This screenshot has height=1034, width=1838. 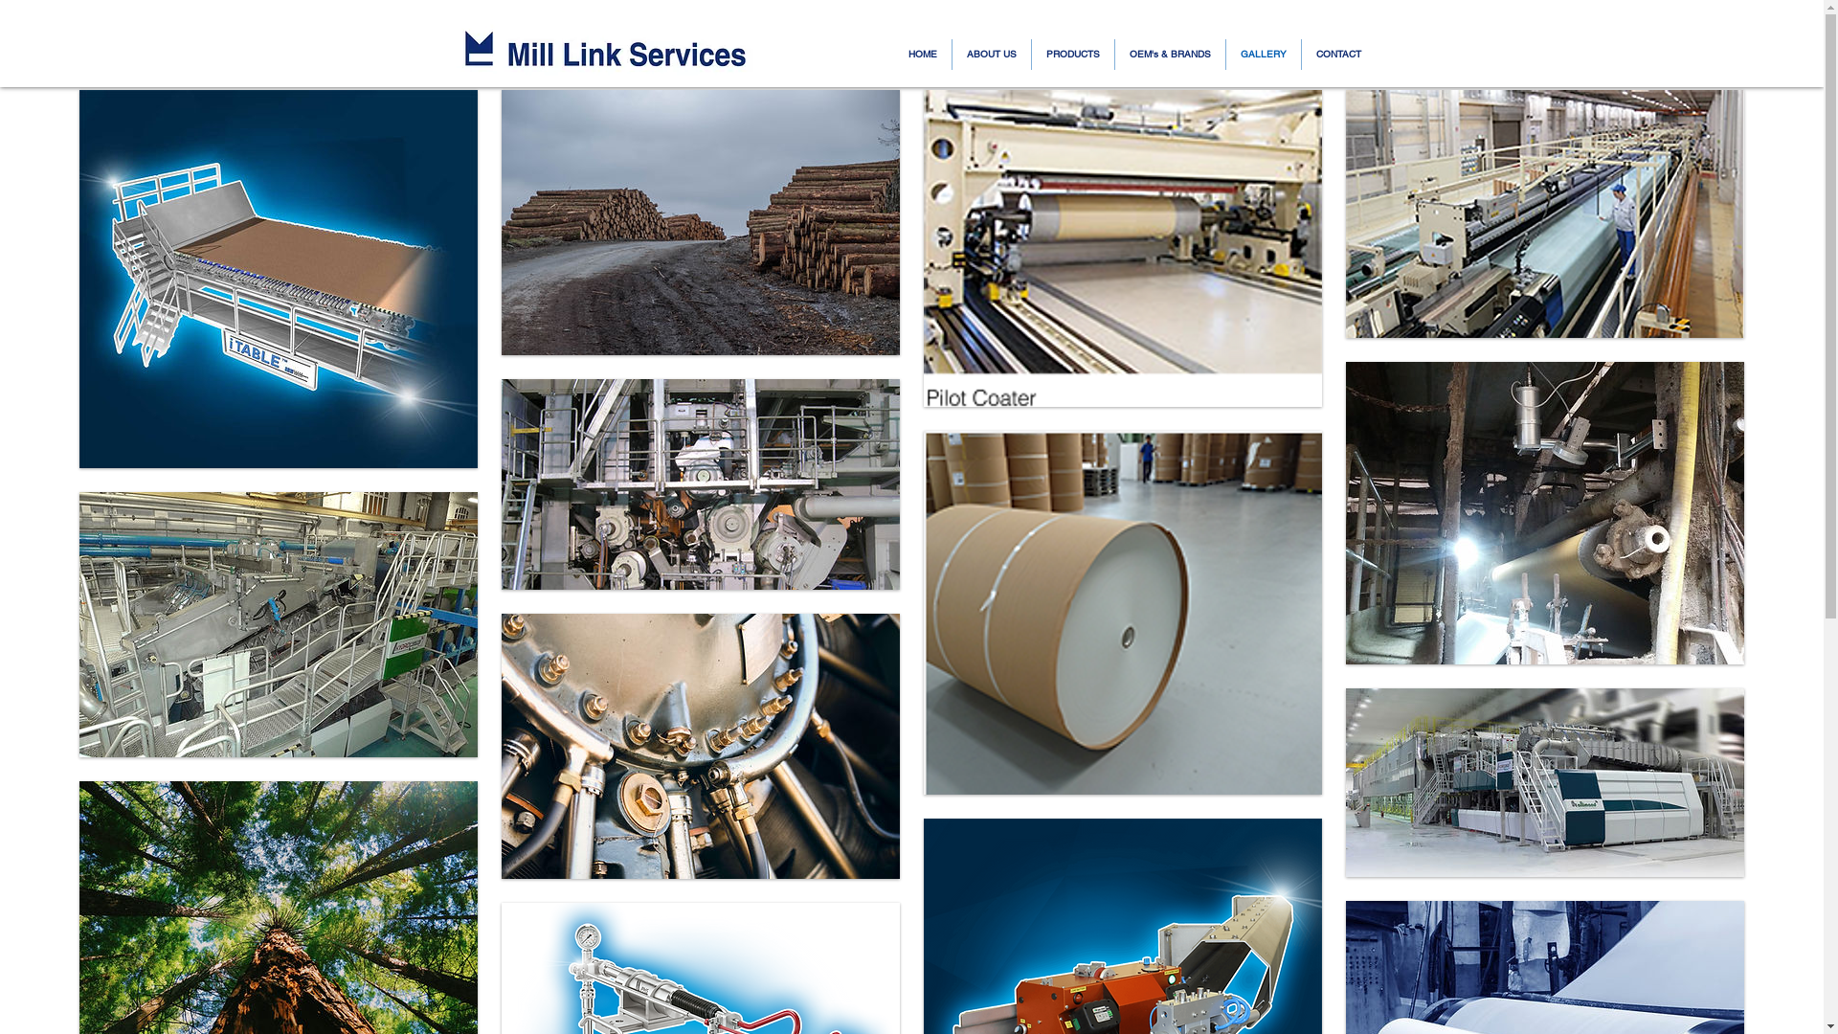 What do you see at coordinates (1338, 55) in the screenshot?
I see `CONTACT` at bounding box center [1338, 55].